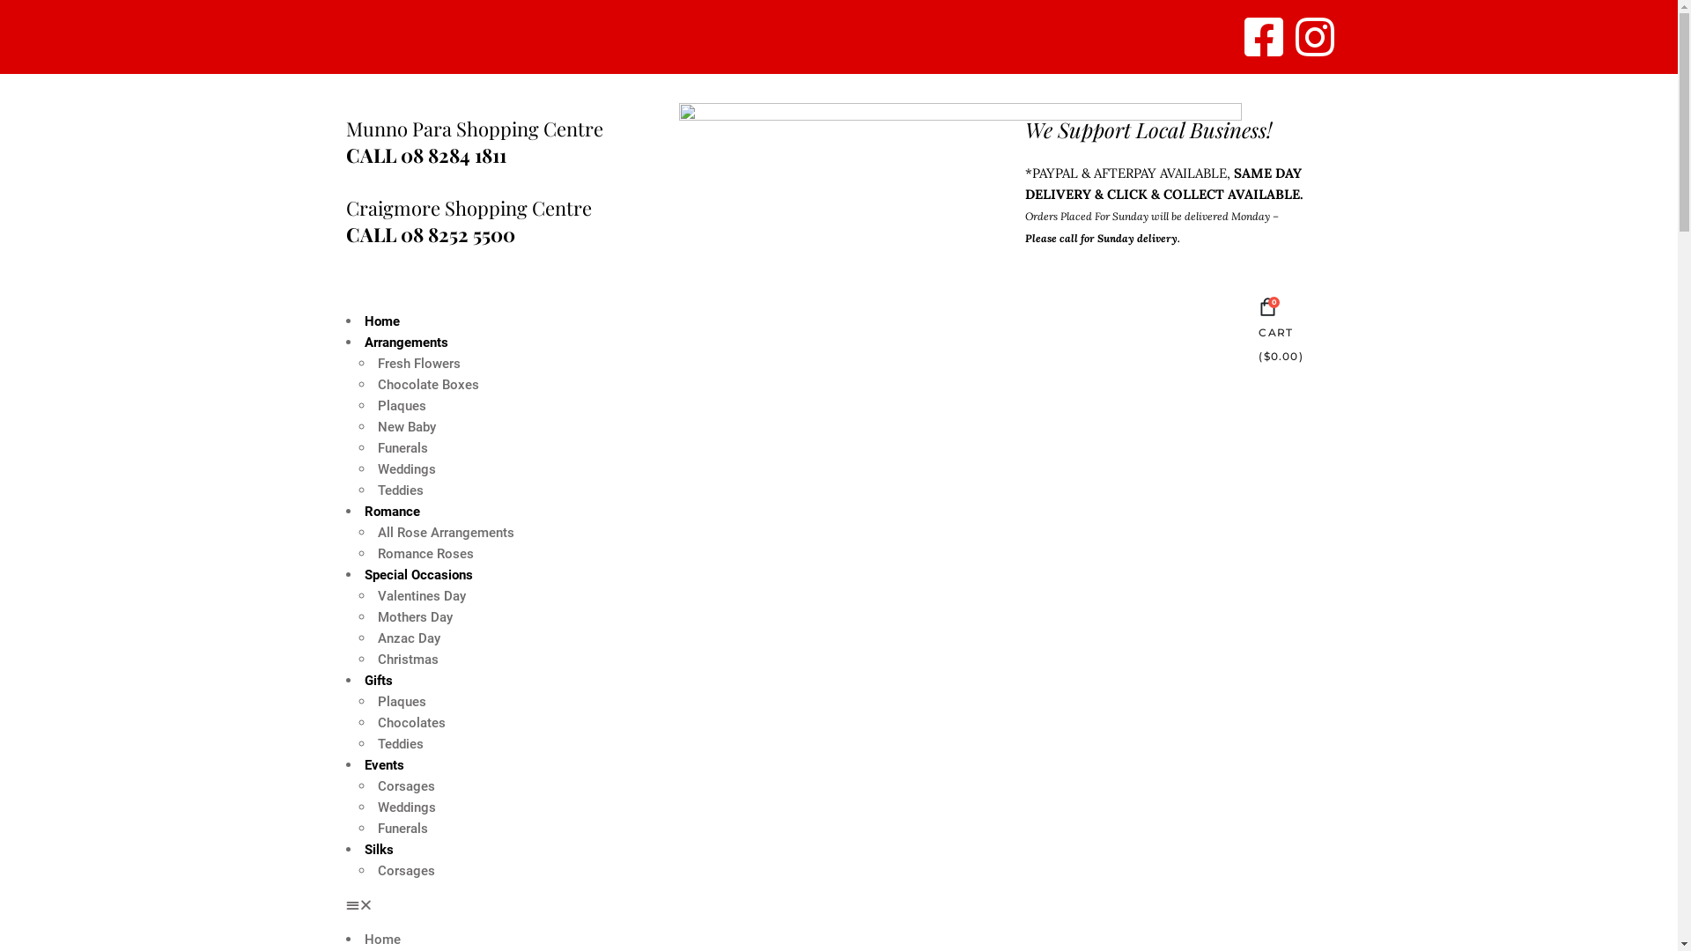 The image size is (1691, 951). Describe the element at coordinates (405, 786) in the screenshot. I see `Corsages` at that location.